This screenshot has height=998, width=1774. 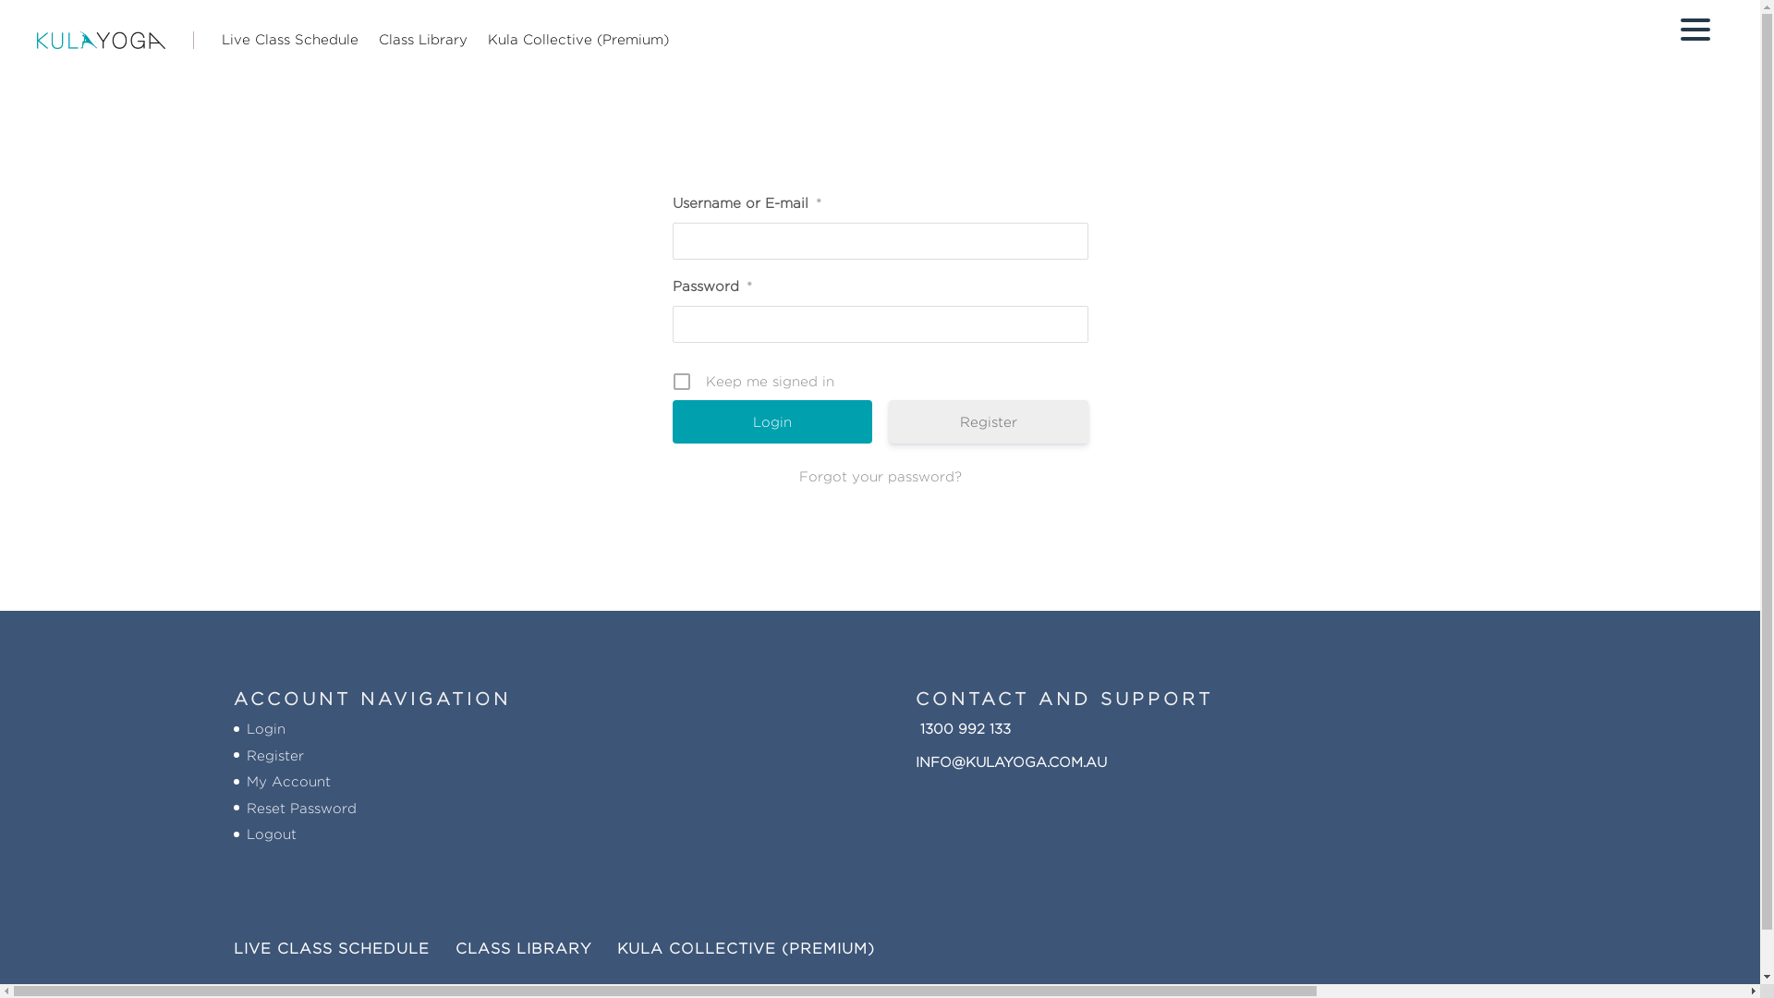 I want to click on Forgot your password?, so click(x=881, y=477).